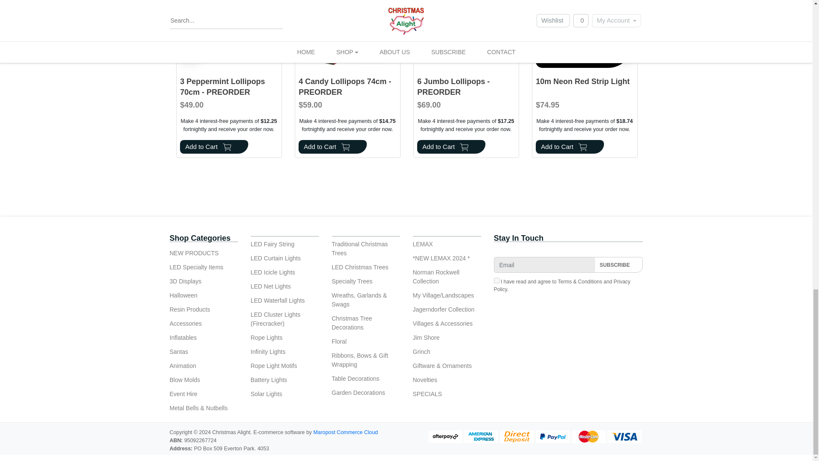 This screenshot has width=819, height=461. Describe the element at coordinates (619, 265) in the screenshot. I see `Subscribe` at that location.